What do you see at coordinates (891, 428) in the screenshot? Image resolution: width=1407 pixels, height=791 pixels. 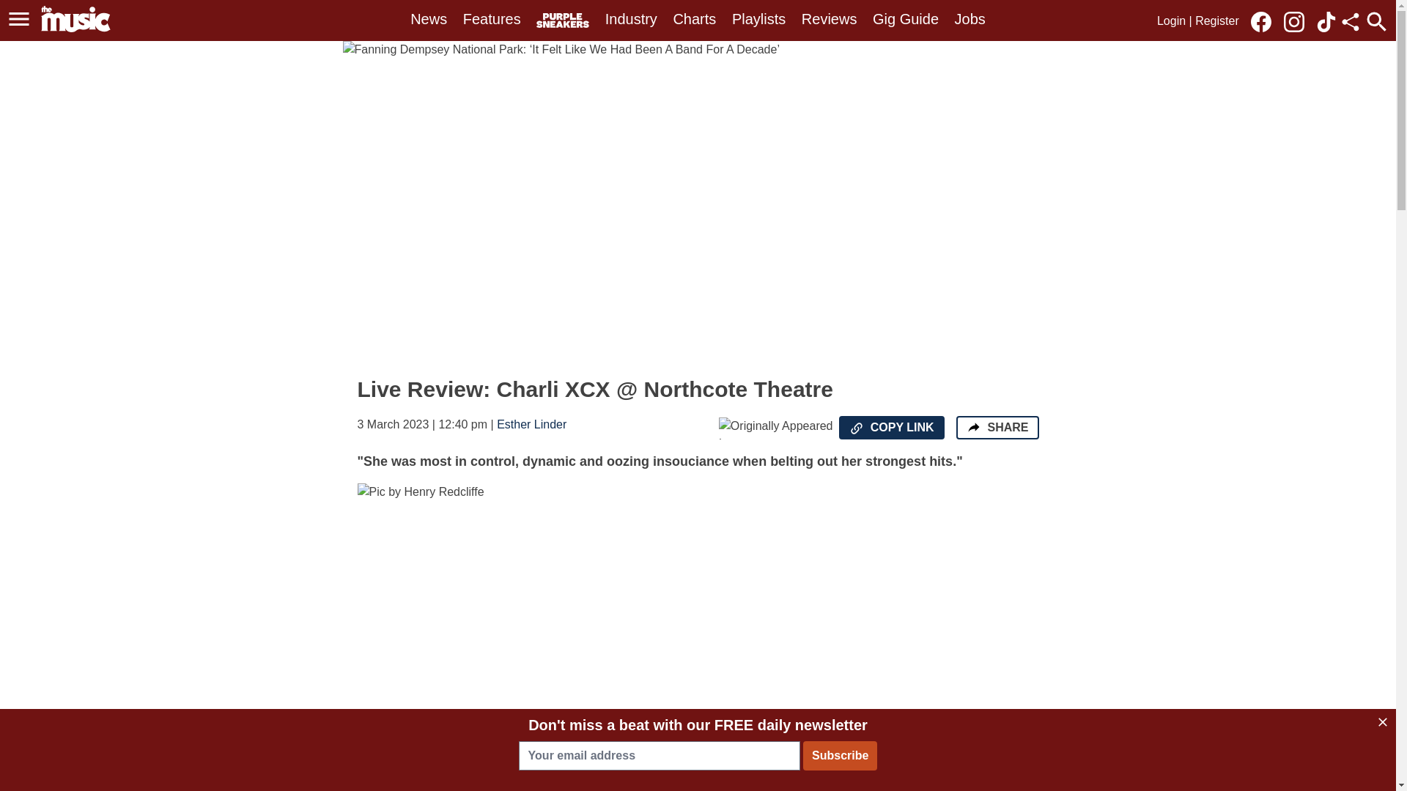 I see `Copy the page URL COPY LINK` at bounding box center [891, 428].